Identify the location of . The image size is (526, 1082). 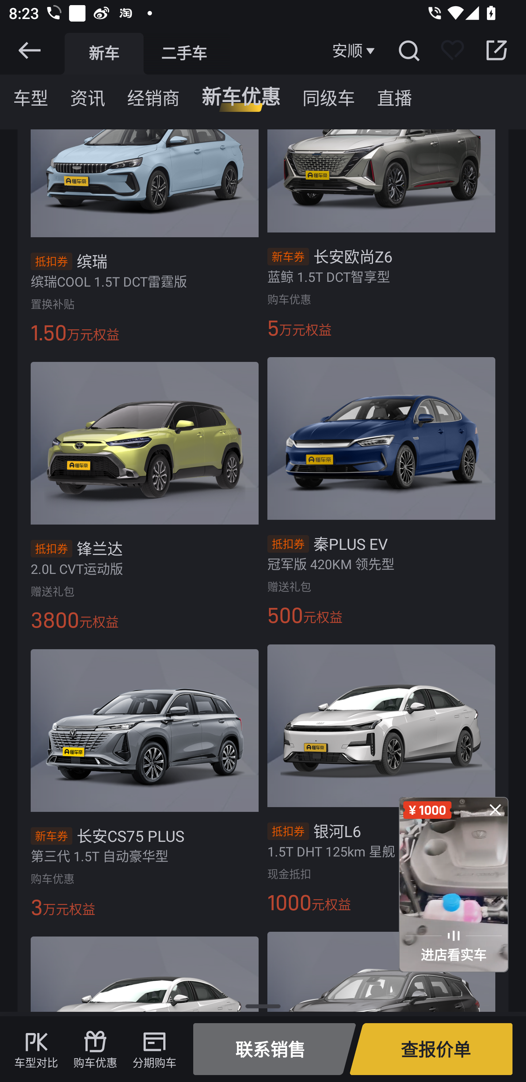
(408, 50).